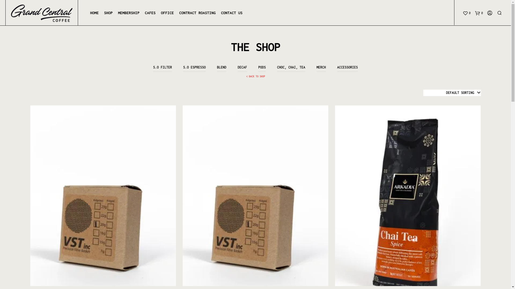 The height and width of the screenshot is (289, 515). What do you see at coordinates (291, 67) in the screenshot?
I see `CHOC, CHAI, TEA` at bounding box center [291, 67].